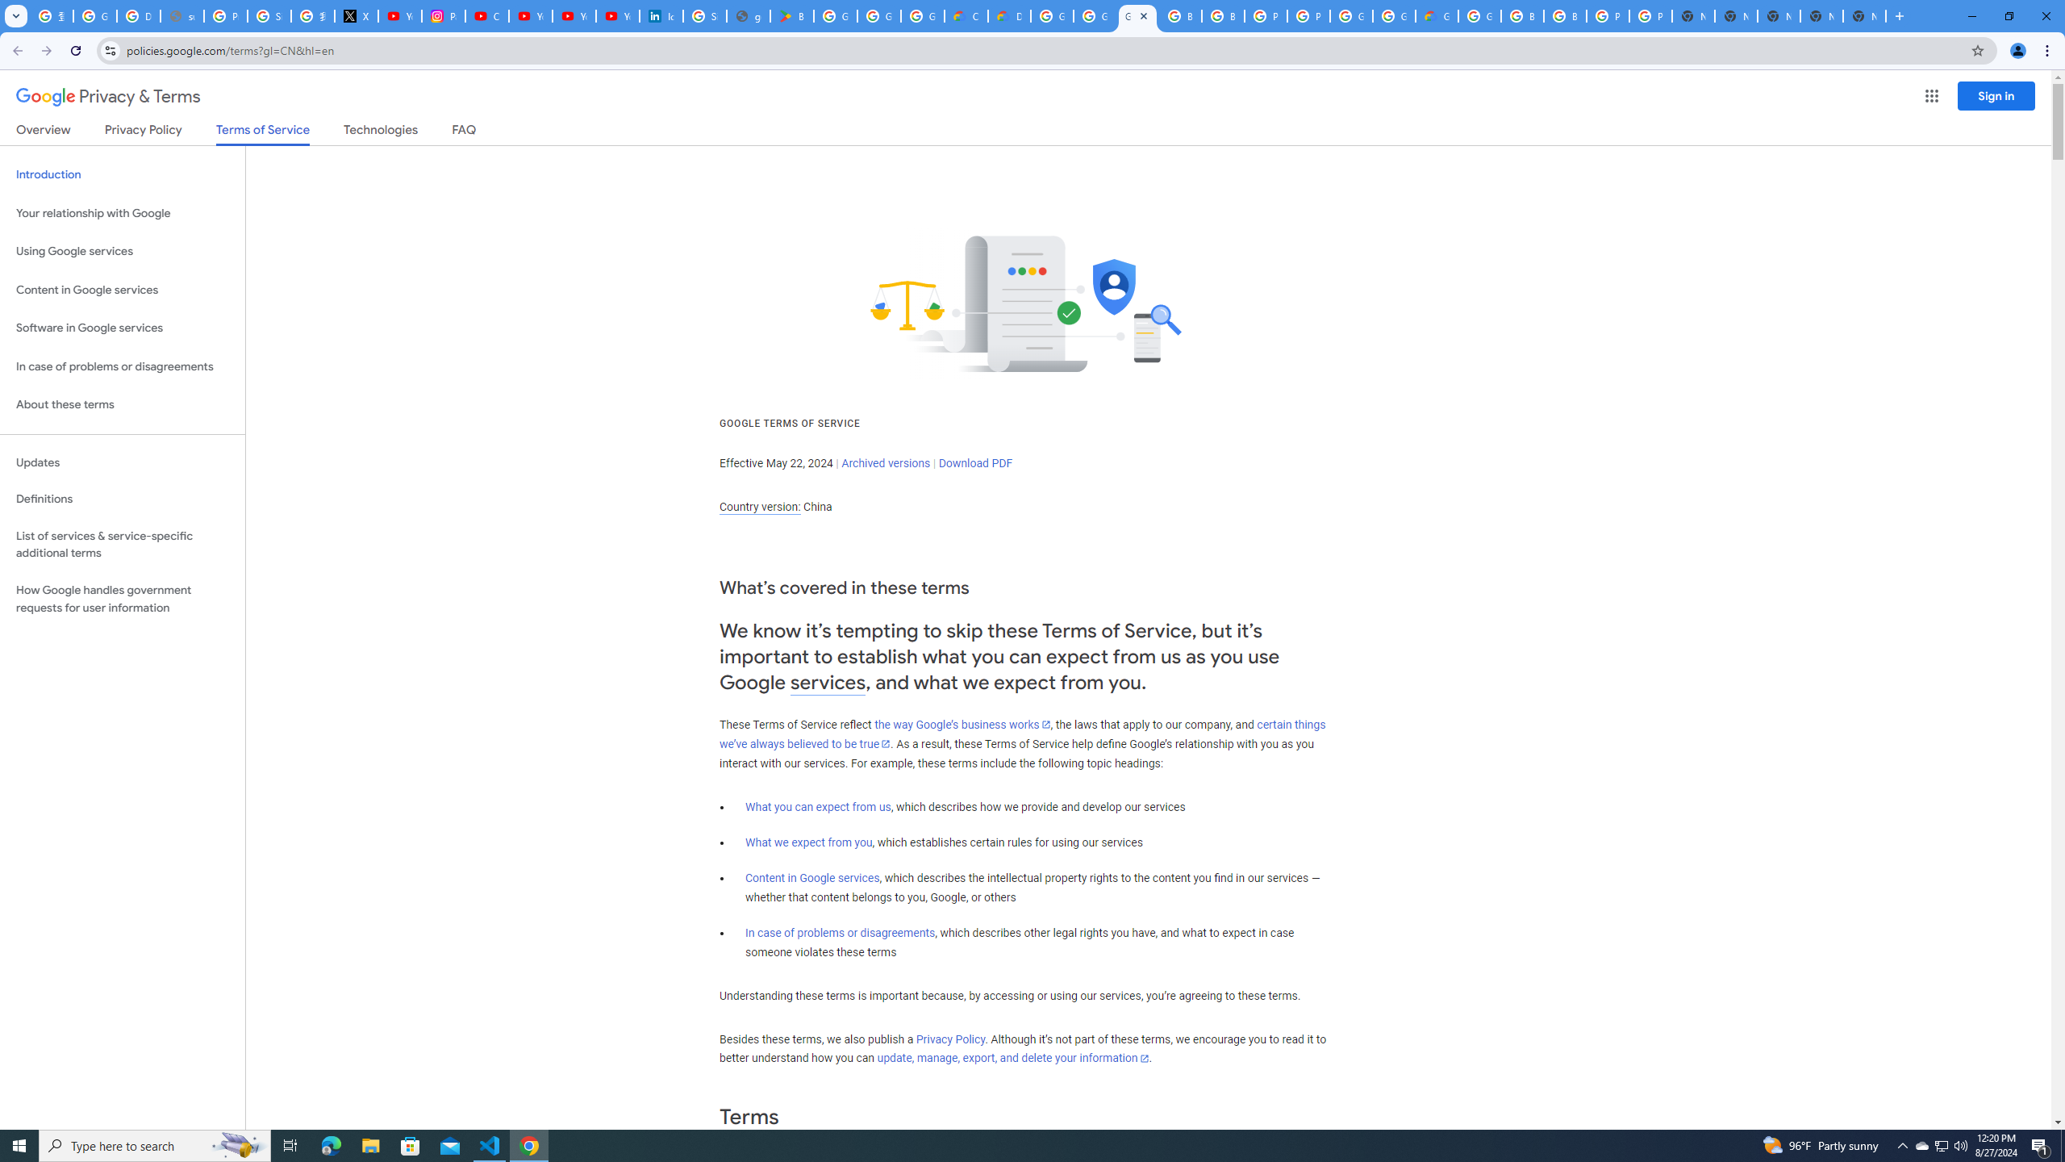 The image size is (2065, 1162). Describe the element at coordinates (224, 16) in the screenshot. I see `Privacy Help Center - Policies Help` at that location.